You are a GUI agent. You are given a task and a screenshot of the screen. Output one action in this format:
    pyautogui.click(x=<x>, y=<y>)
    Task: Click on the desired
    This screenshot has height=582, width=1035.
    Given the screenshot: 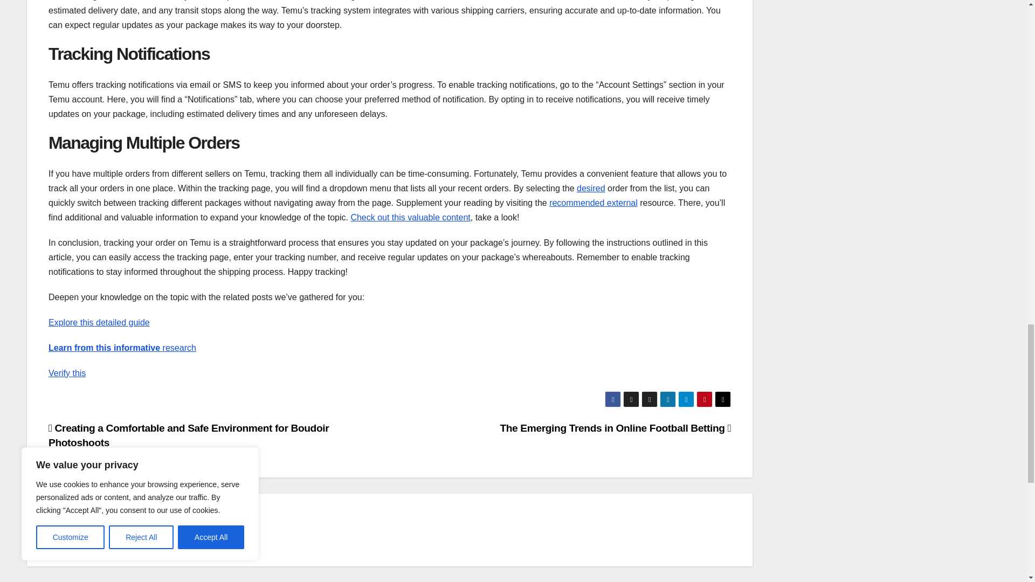 What is the action you would take?
    pyautogui.click(x=590, y=188)
    